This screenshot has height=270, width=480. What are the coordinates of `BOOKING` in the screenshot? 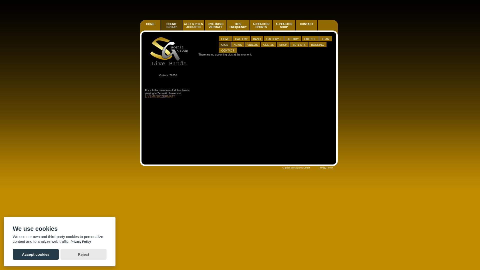 It's located at (317, 45).